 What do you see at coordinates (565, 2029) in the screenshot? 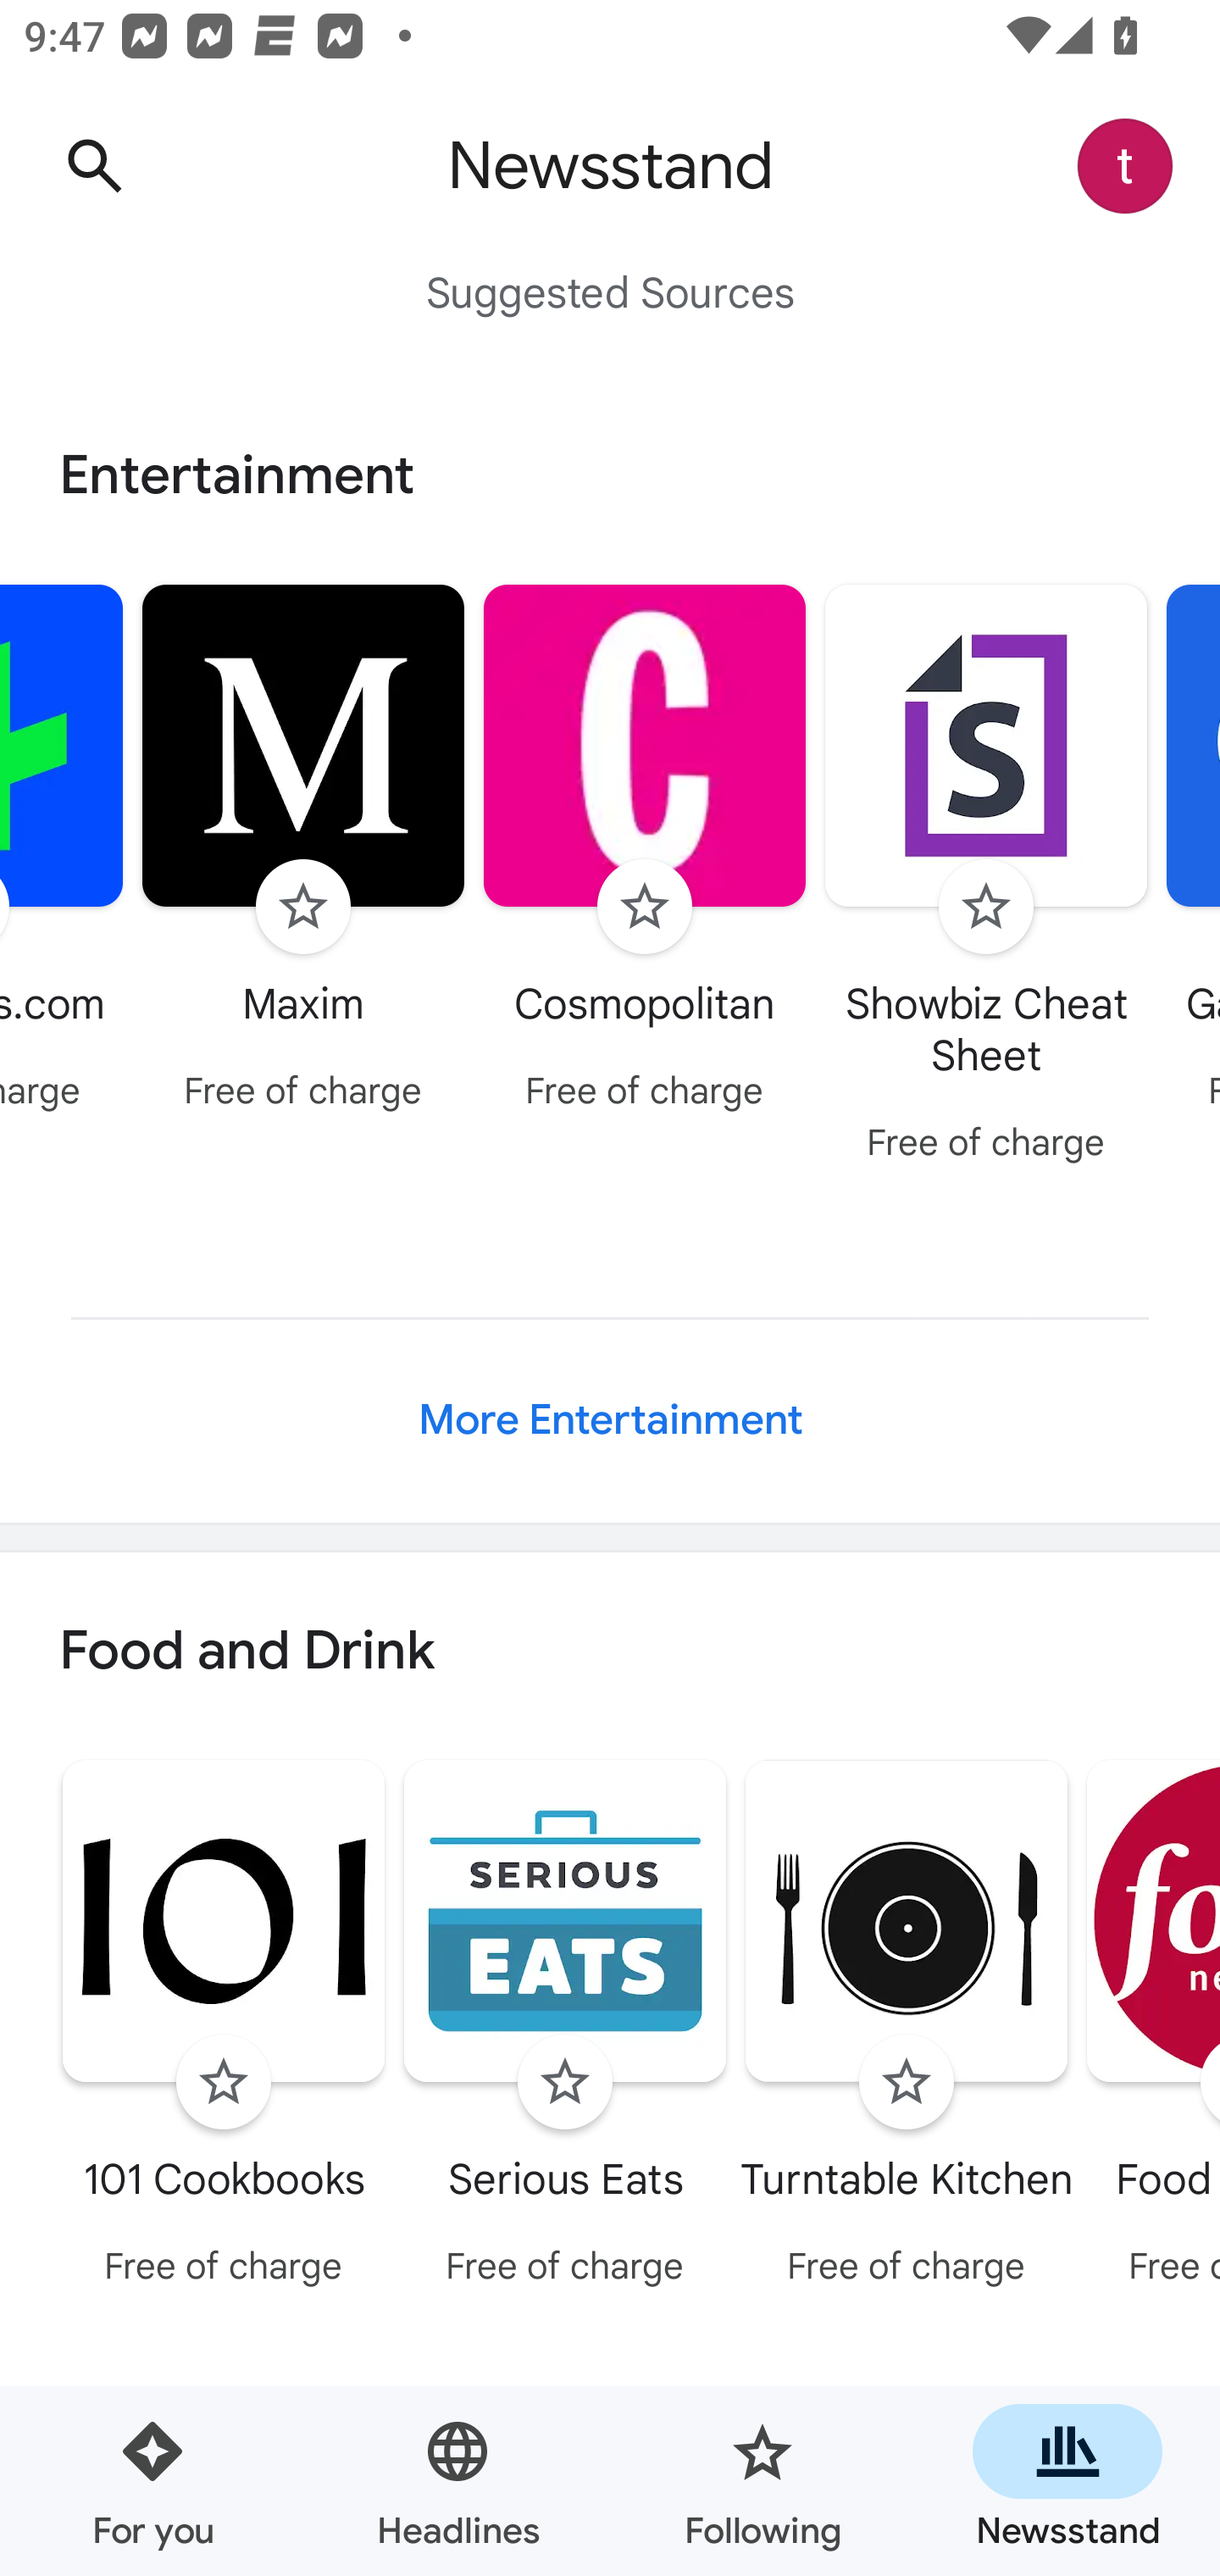
I see `Follow Serious Eats Free of charge` at bounding box center [565, 2029].